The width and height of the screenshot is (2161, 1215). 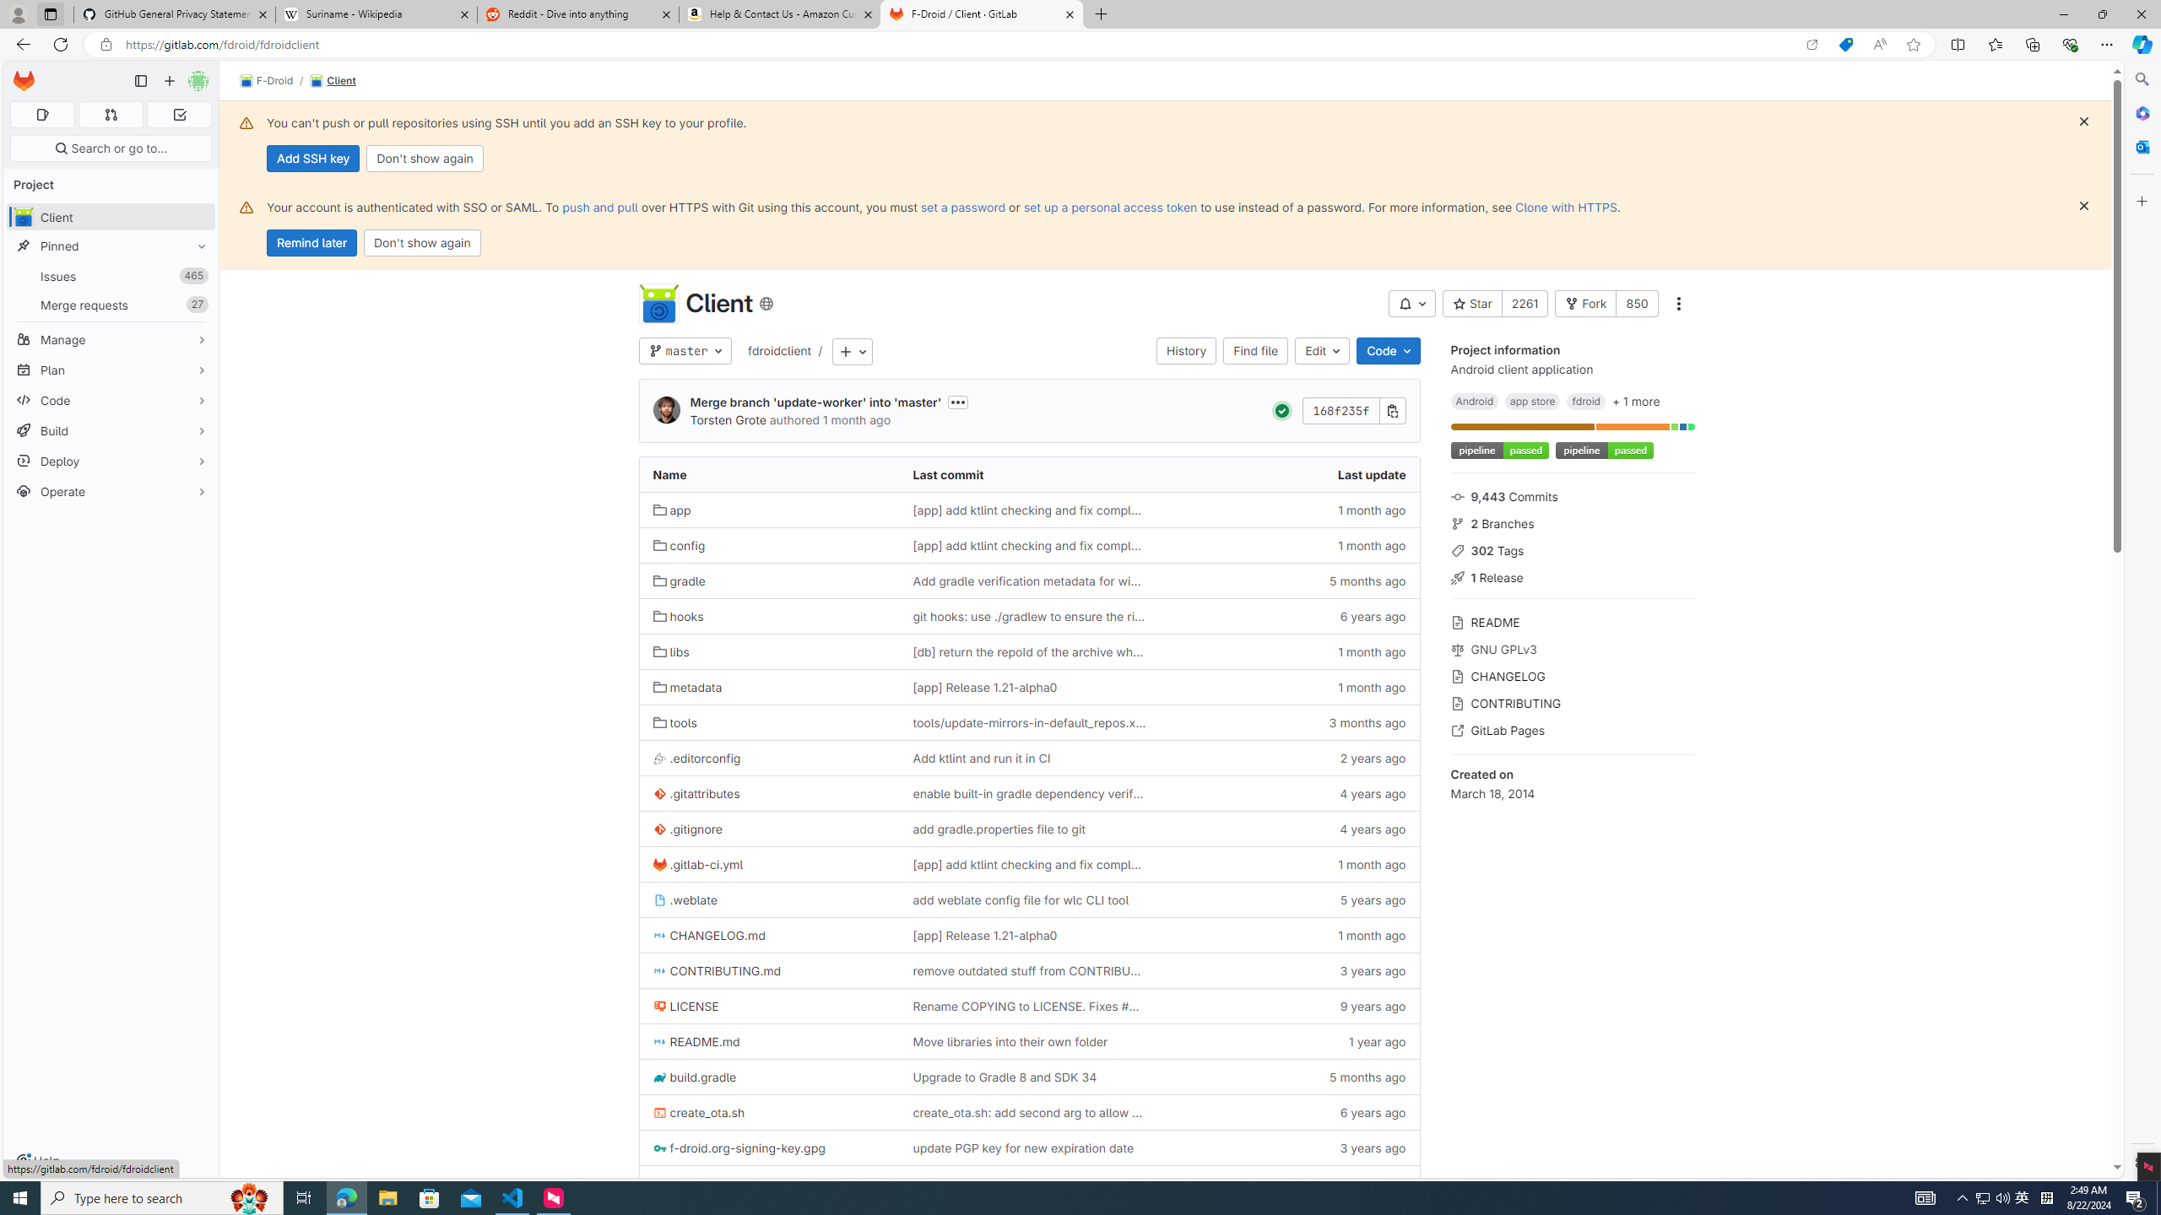 What do you see at coordinates (1585, 400) in the screenshot?
I see `fdroid` at bounding box center [1585, 400].